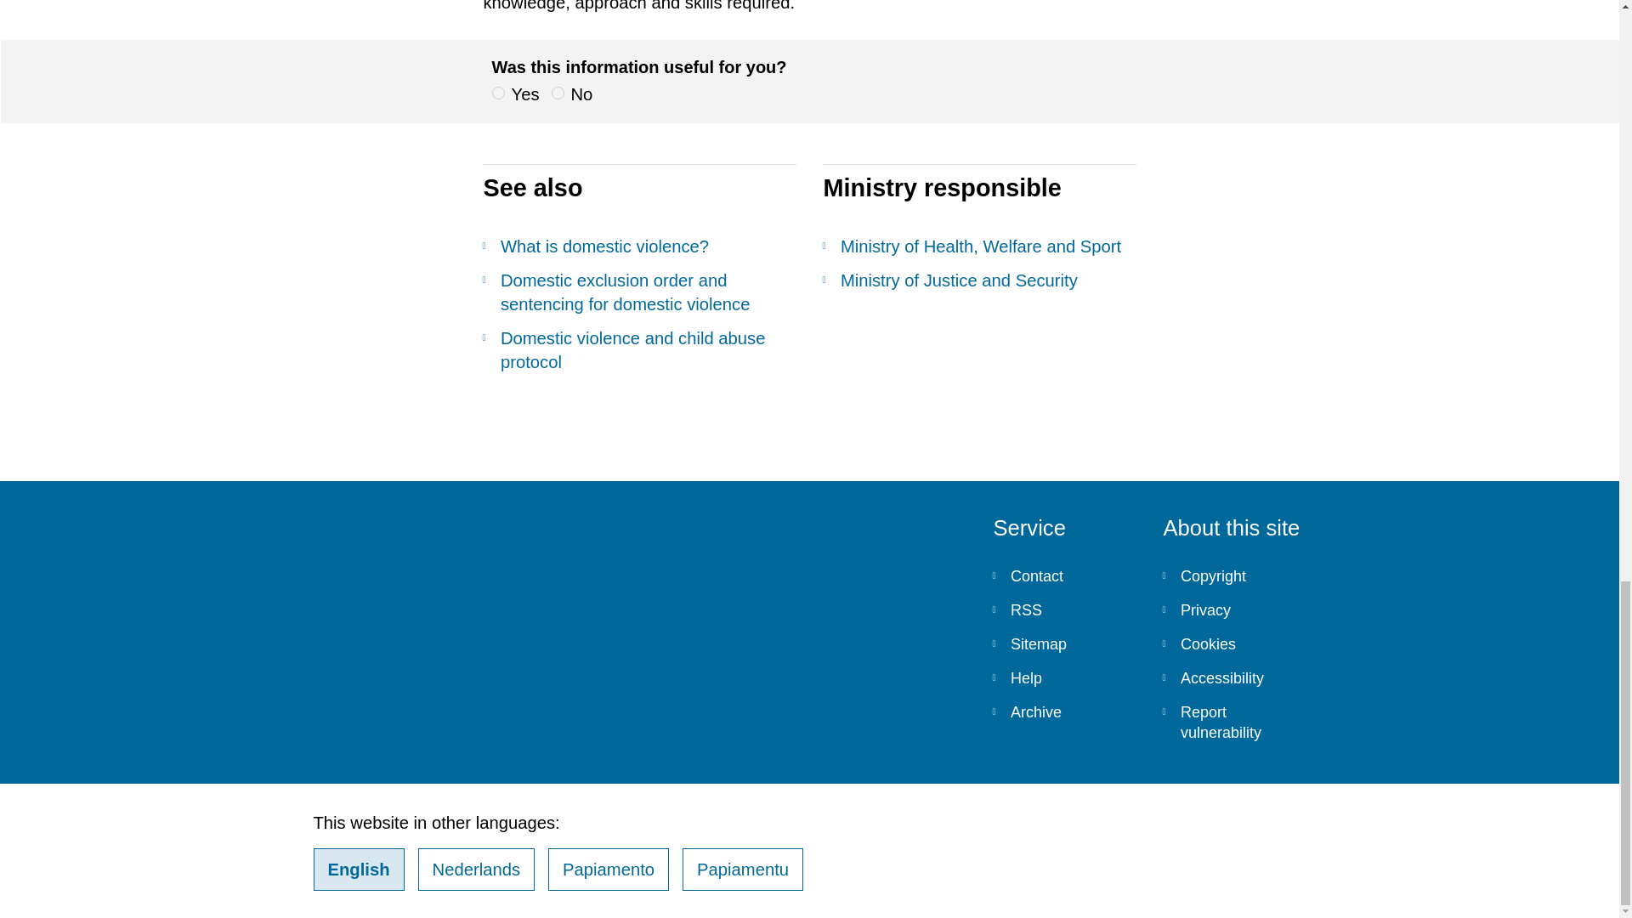  What do you see at coordinates (1064, 643) in the screenshot?
I see `Sitemap` at bounding box center [1064, 643].